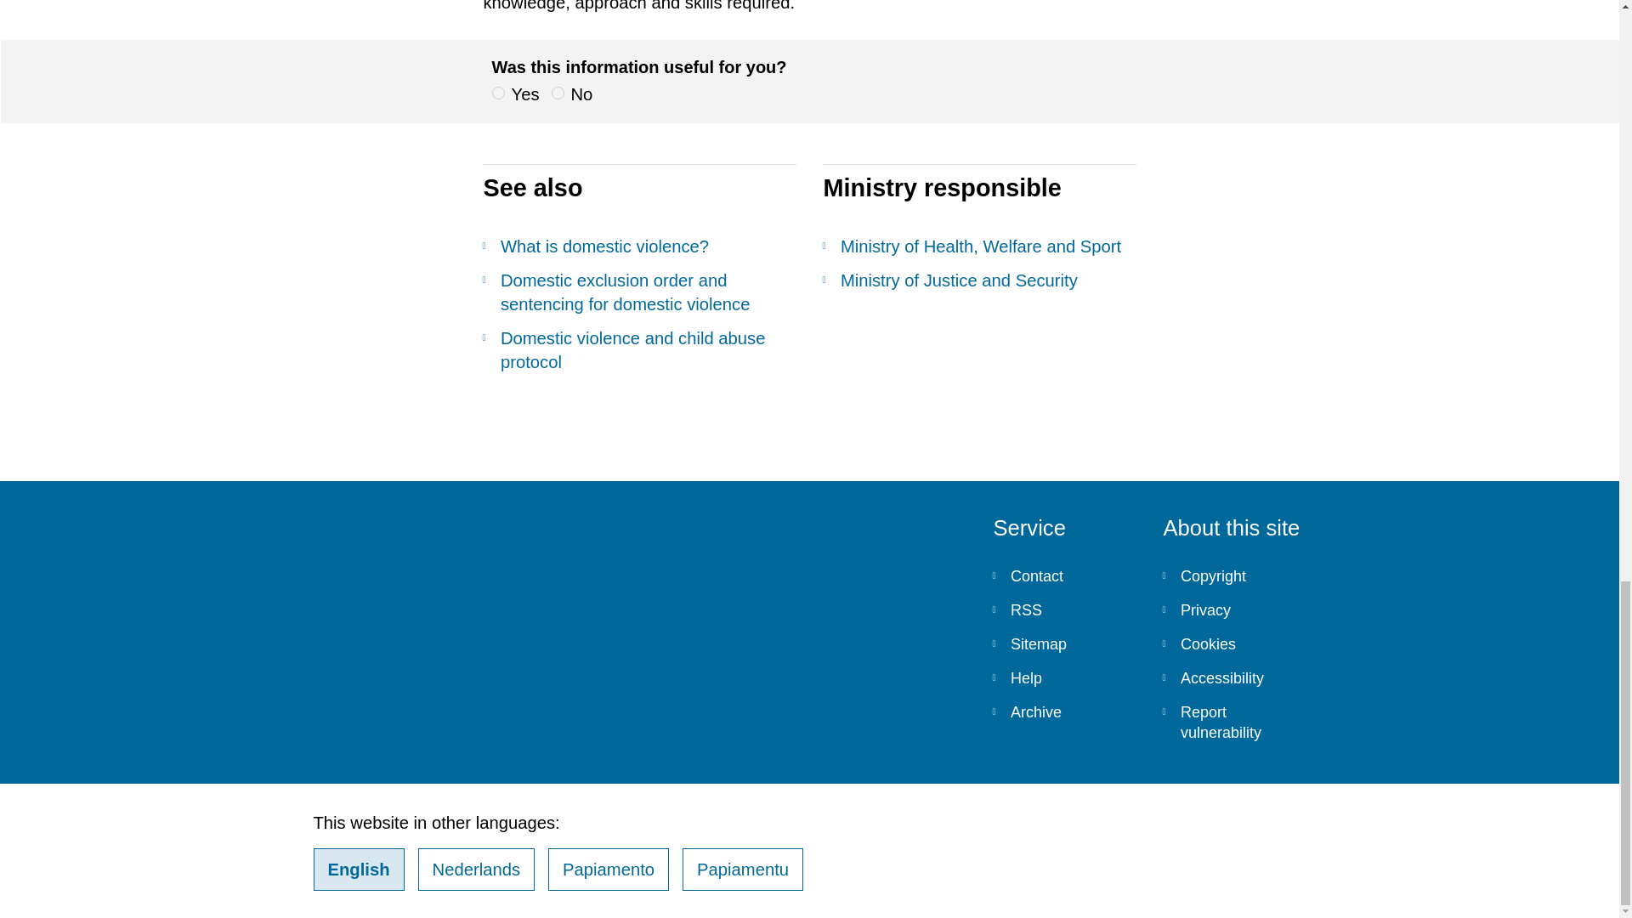  What do you see at coordinates (1064, 643) in the screenshot?
I see `Sitemap` at bounding box center [1064, 643].